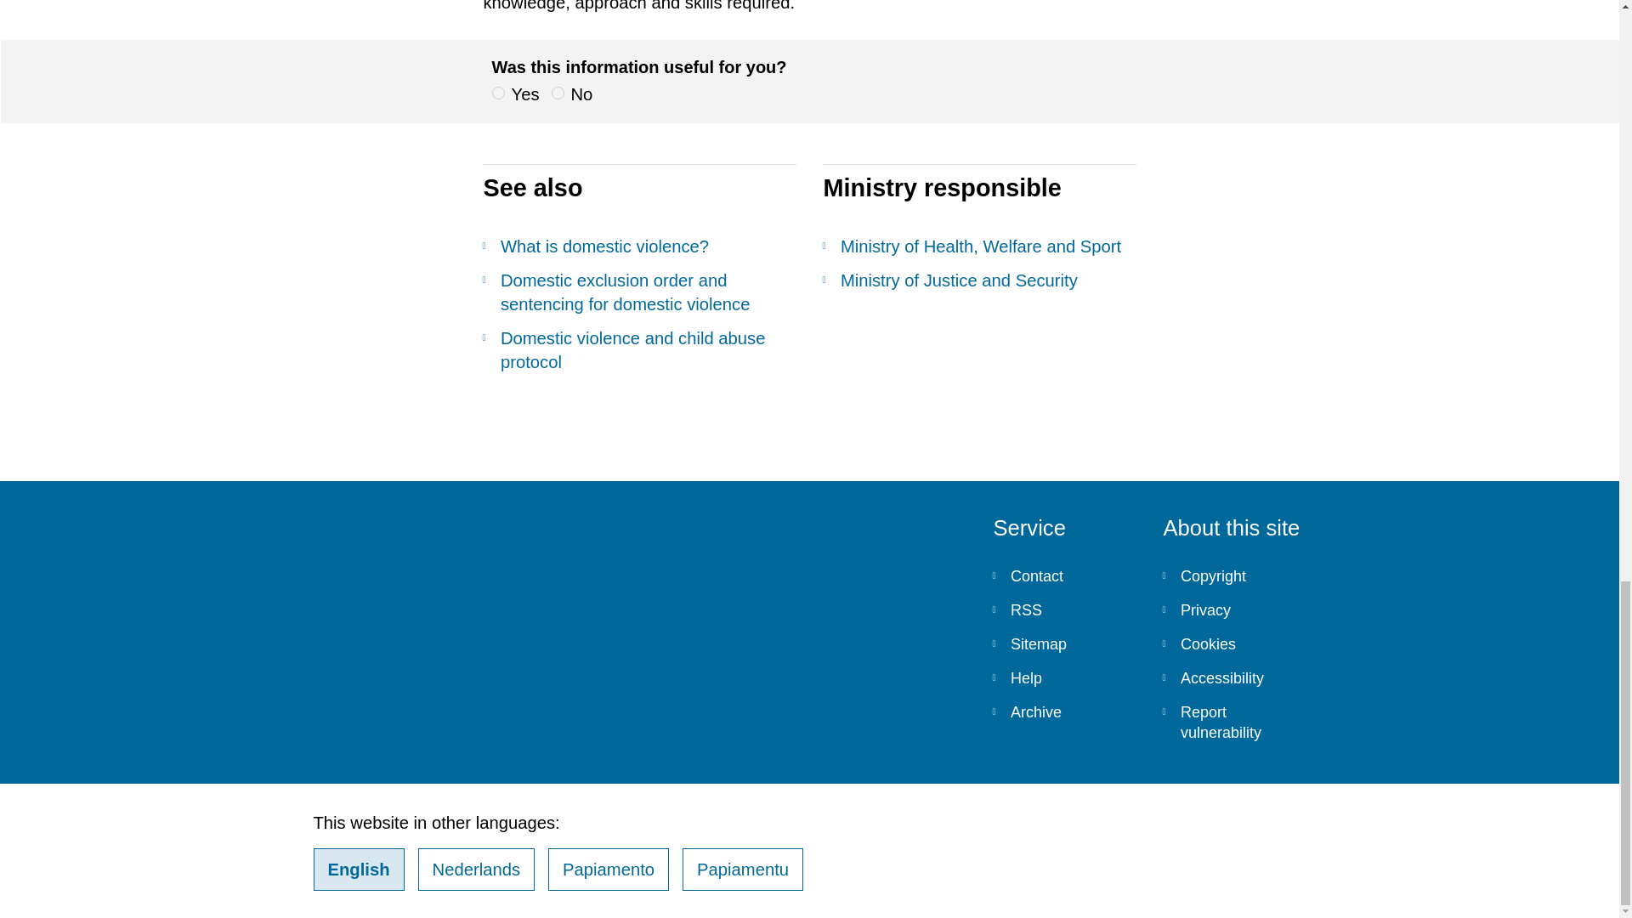  What do you see at coordinates (1064, 643) in the screenshot?
I see `Sitemap` at bounding box center [1064, 643].